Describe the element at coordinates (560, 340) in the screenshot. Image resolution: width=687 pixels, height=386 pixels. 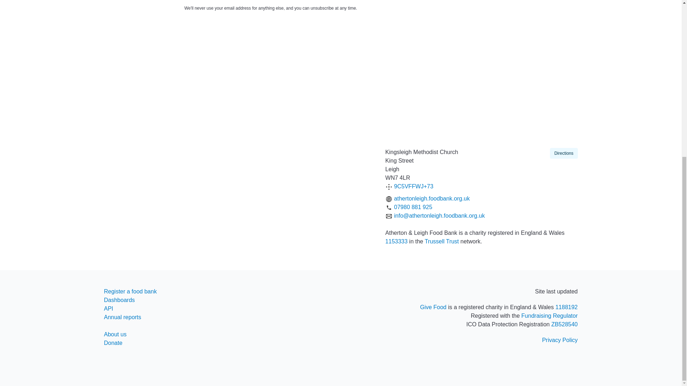
I see `Privacy Policy` at that location.